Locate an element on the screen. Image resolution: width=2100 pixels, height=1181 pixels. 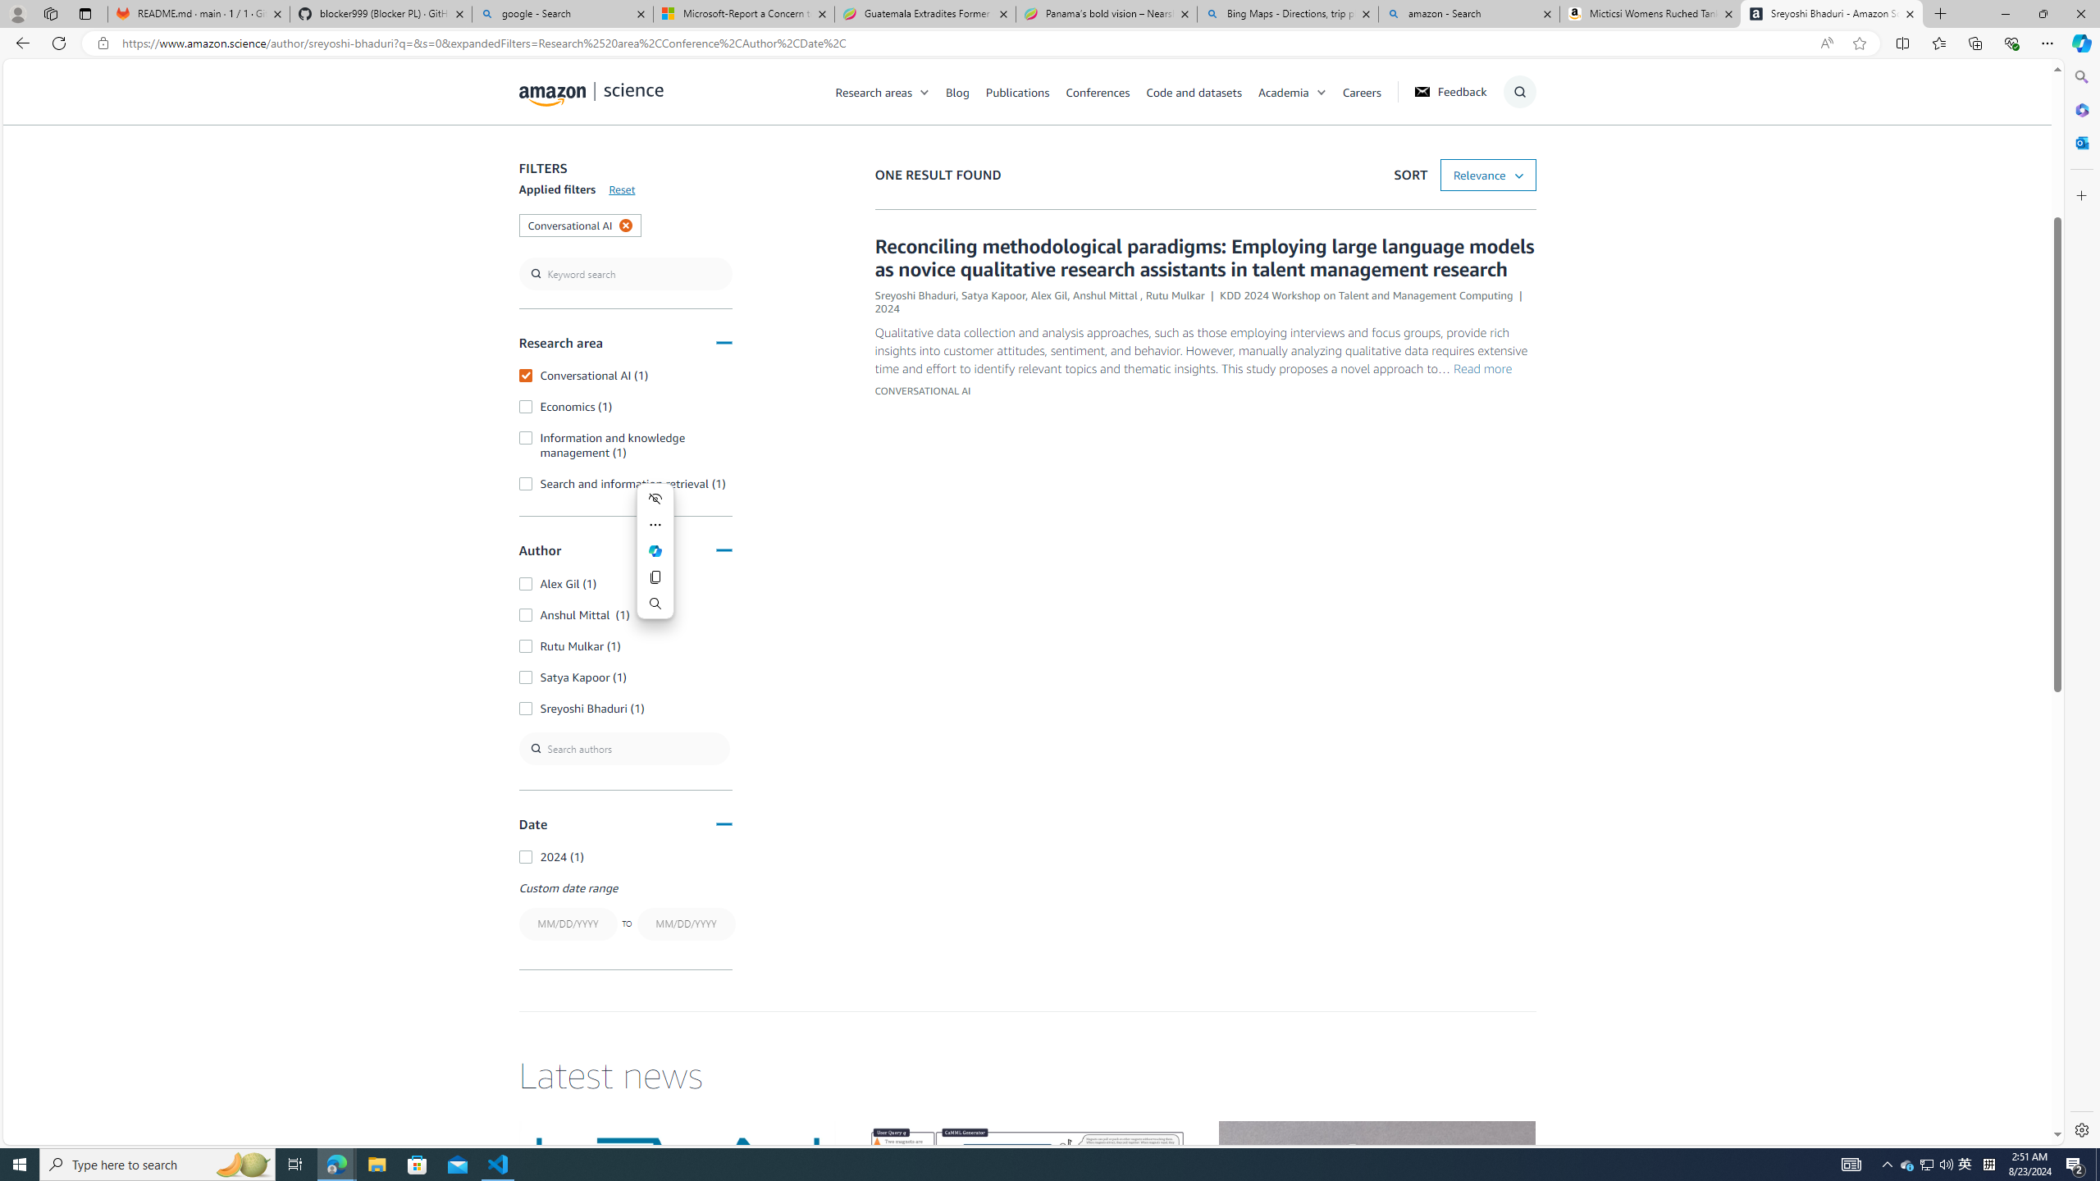
Settings and more (Alt+F) is located at coordinates (2047, 43).